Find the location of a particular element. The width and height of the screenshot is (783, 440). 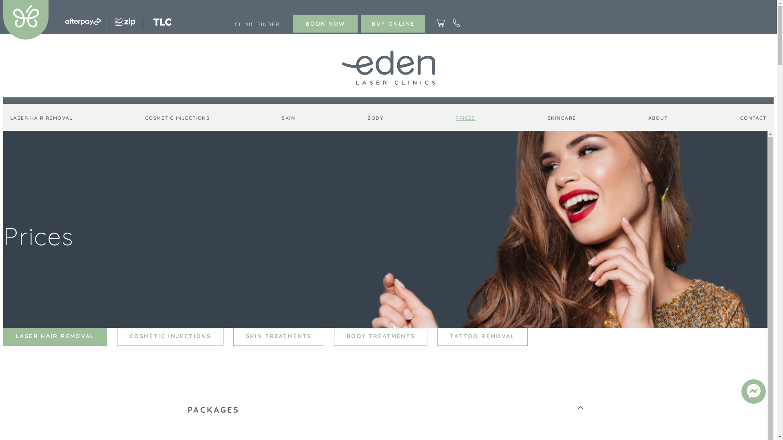

SKIN is located at coordinates (289, 119).